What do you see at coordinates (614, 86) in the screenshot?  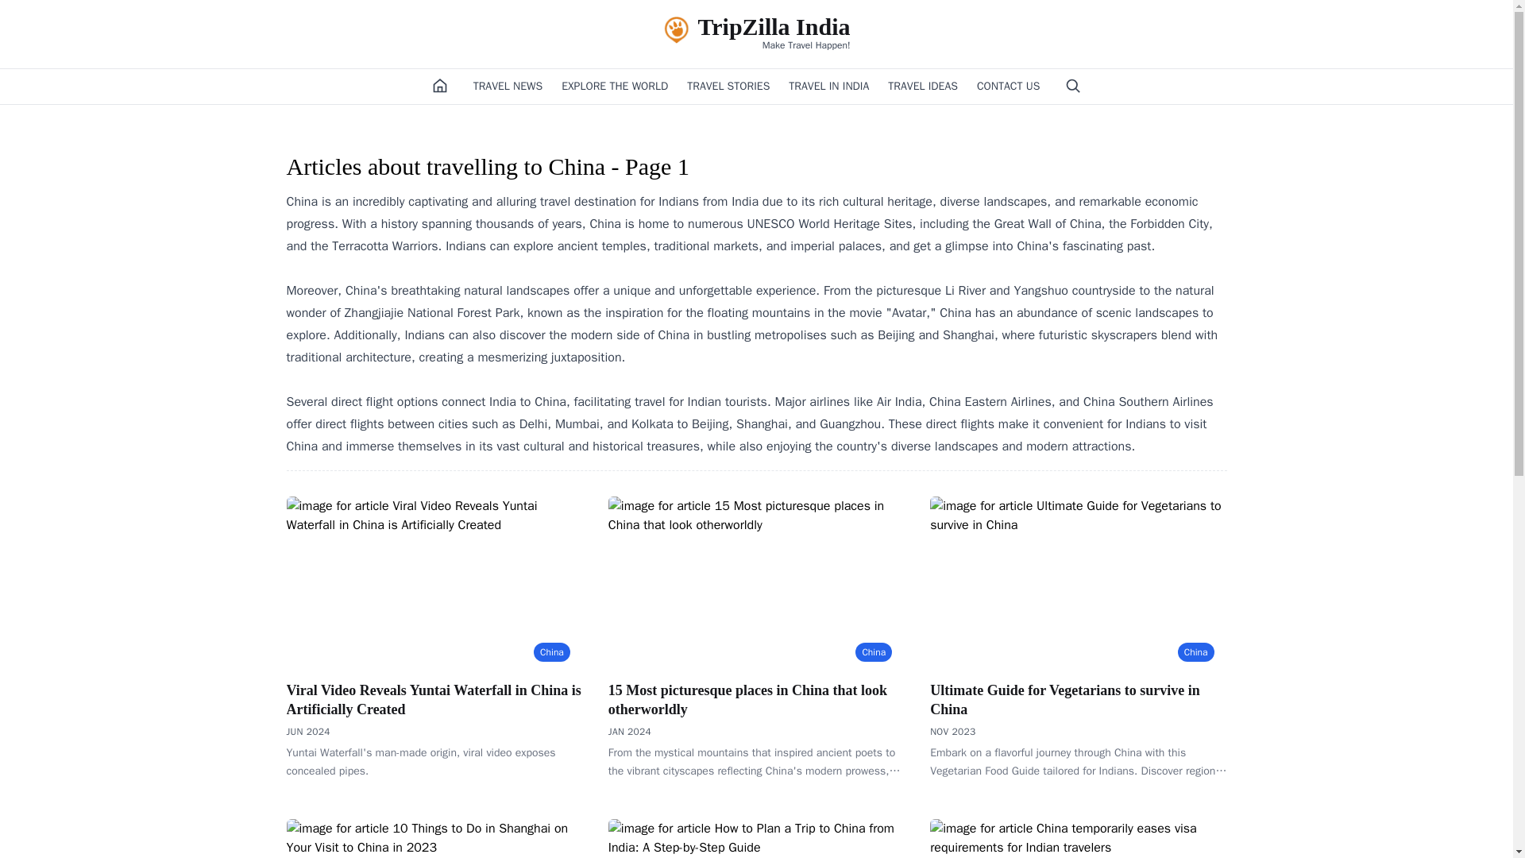 I see `EXPLORE THE WORLD` at bounding box center [614, 86].